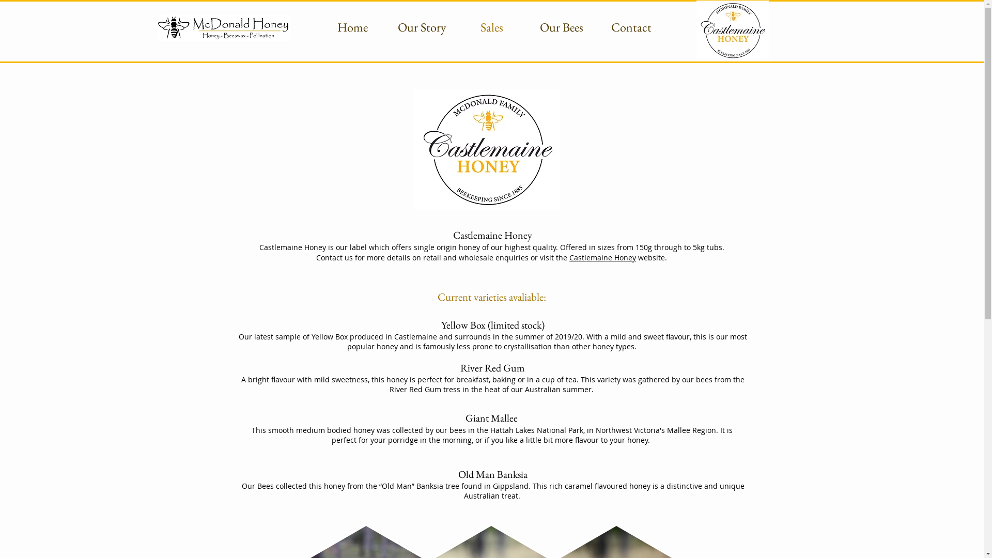 The width and height of the screenshot is (992, 558). What do you see at coordinates (352, 27) in the screenshot?
I see `Home` at bounding box center [352, 27].